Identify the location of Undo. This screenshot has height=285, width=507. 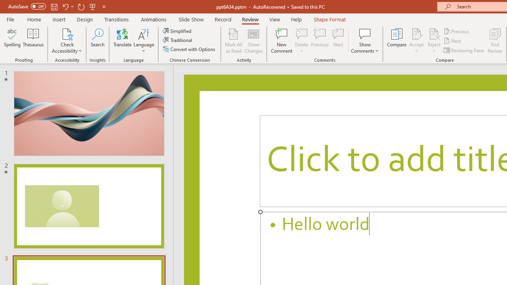
(65, 6).